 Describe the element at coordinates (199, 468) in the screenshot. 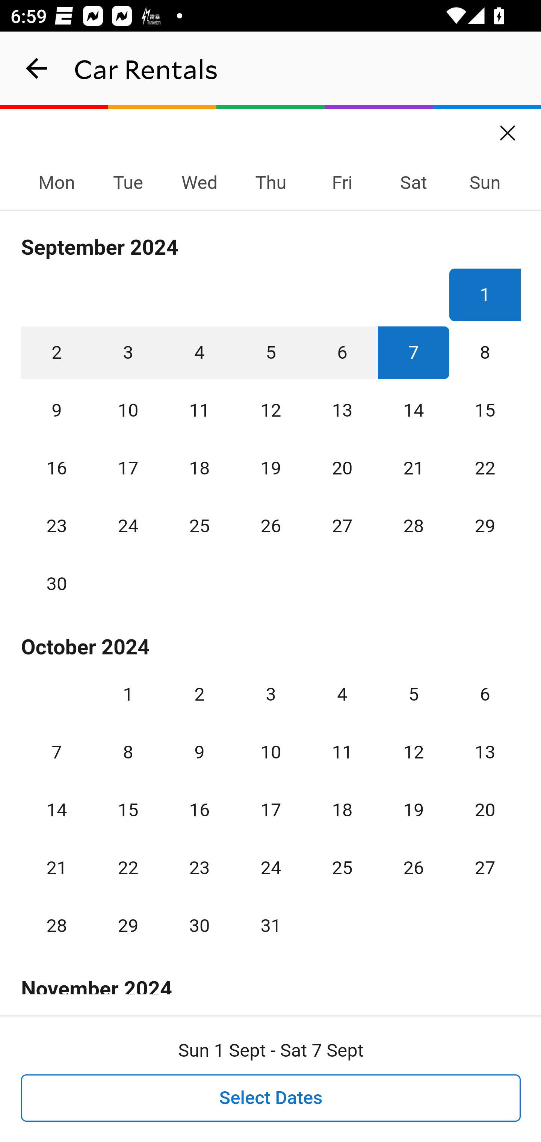

I see `18 September 2024` at that location.